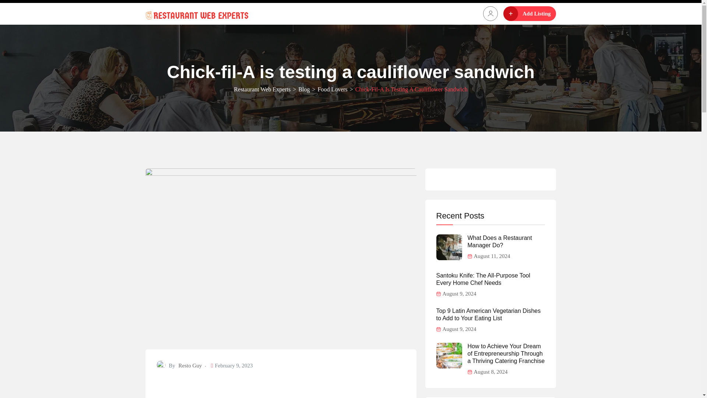 The width and height of the screenshot is (707, 398). I want to click on Restaurant Web Experts, so click(262, 89).